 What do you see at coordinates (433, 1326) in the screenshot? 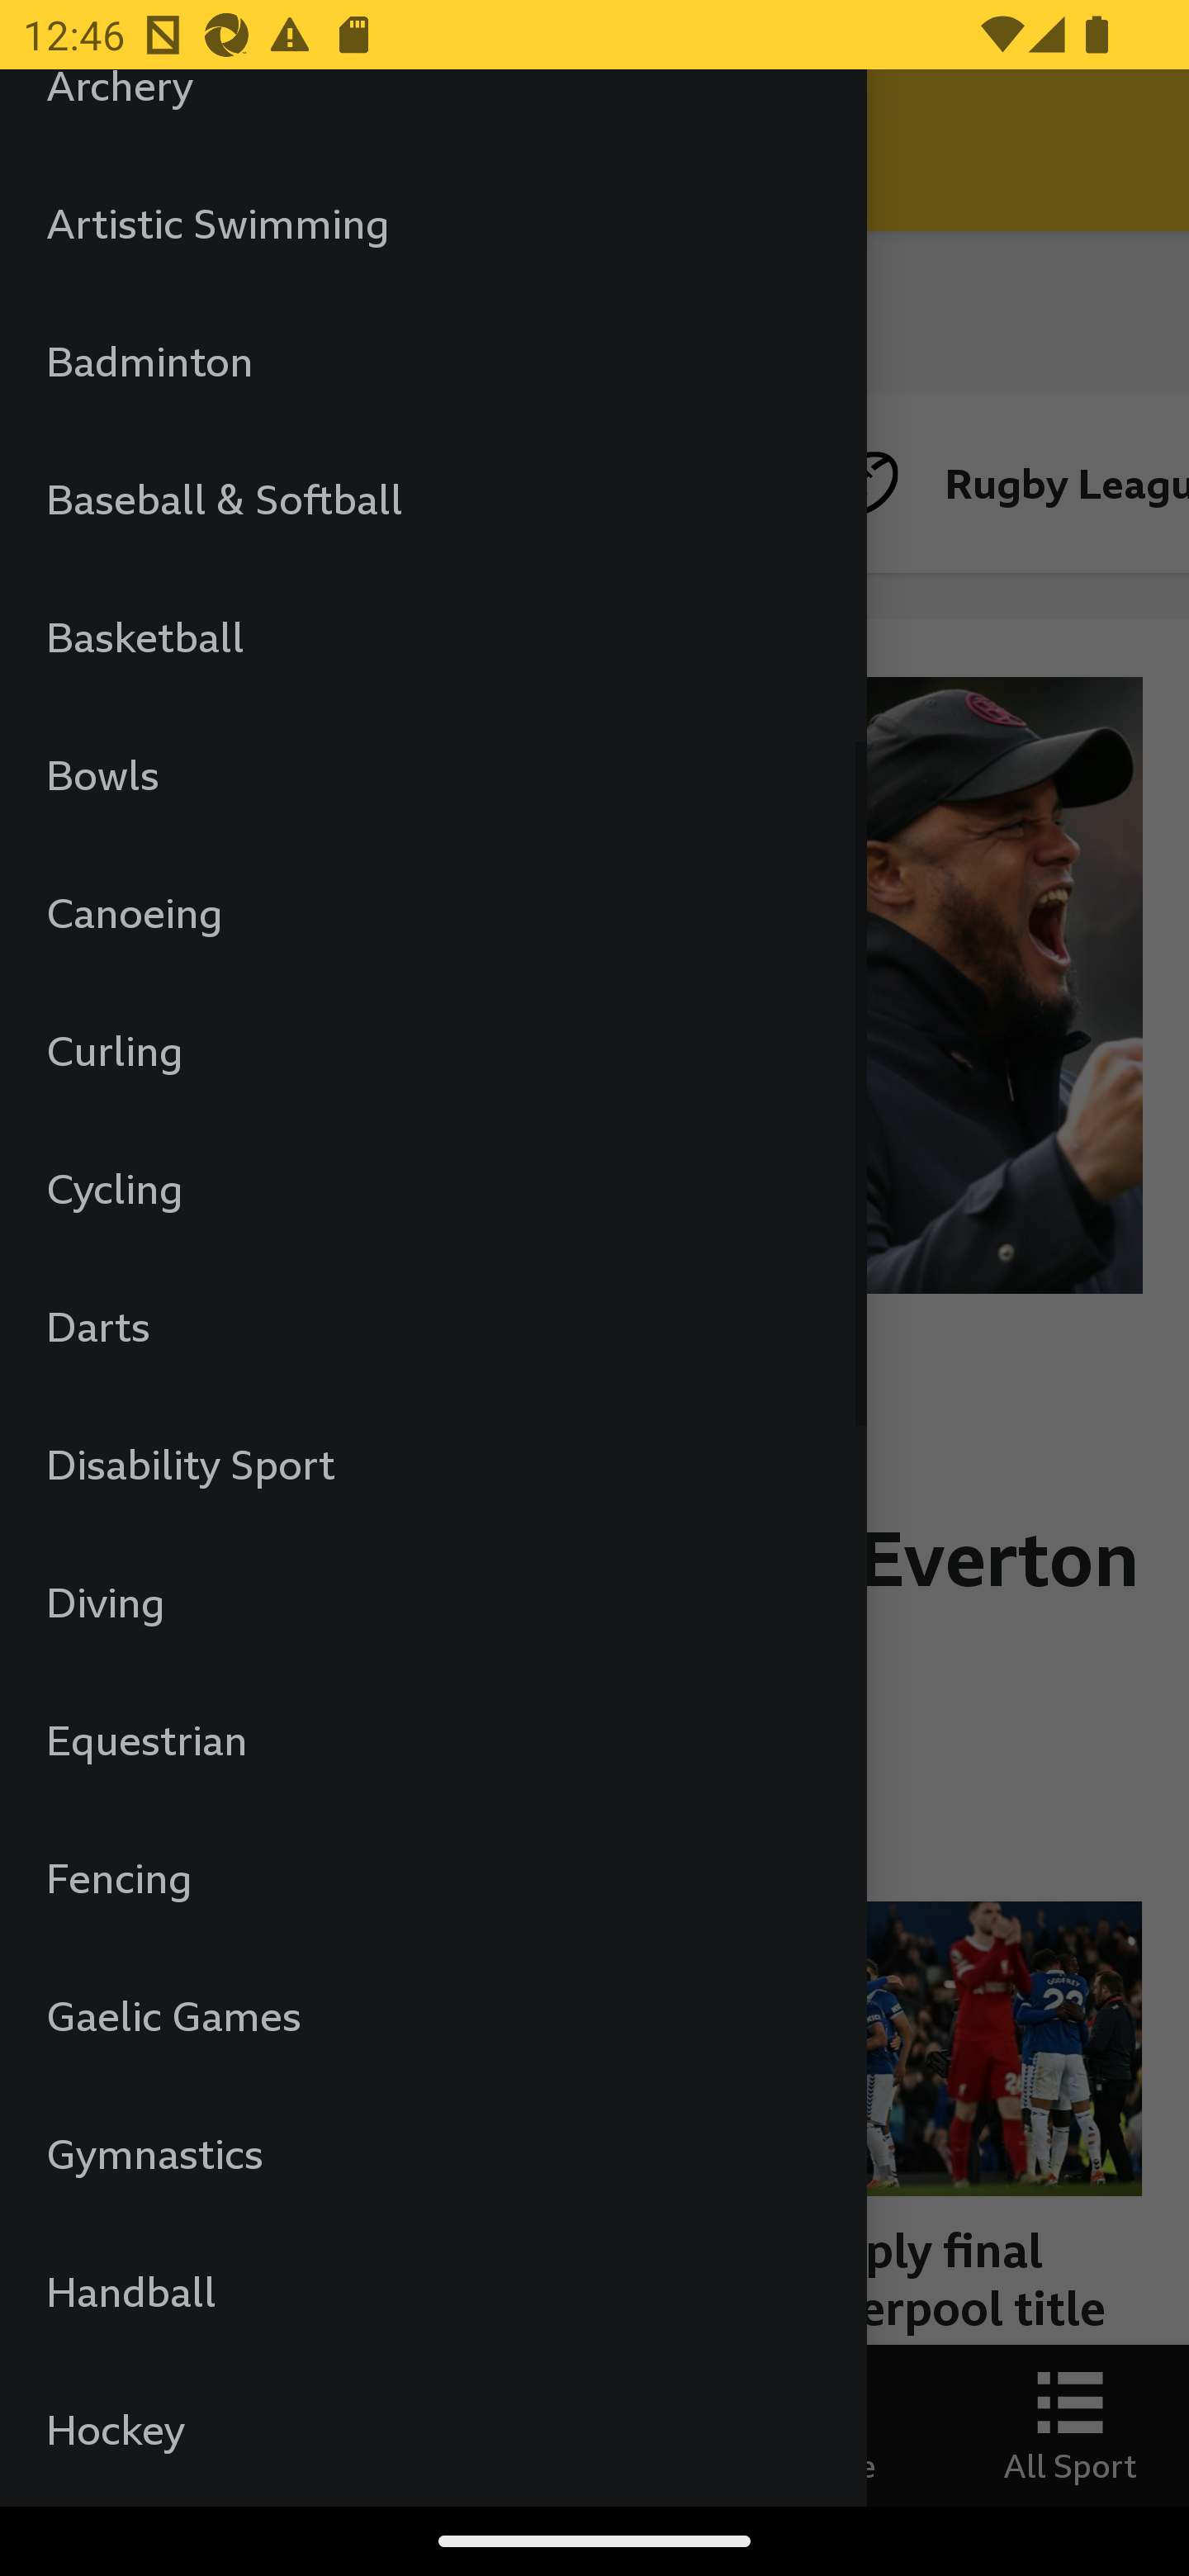
I see `Darts` at bounding box center [433, 1326].